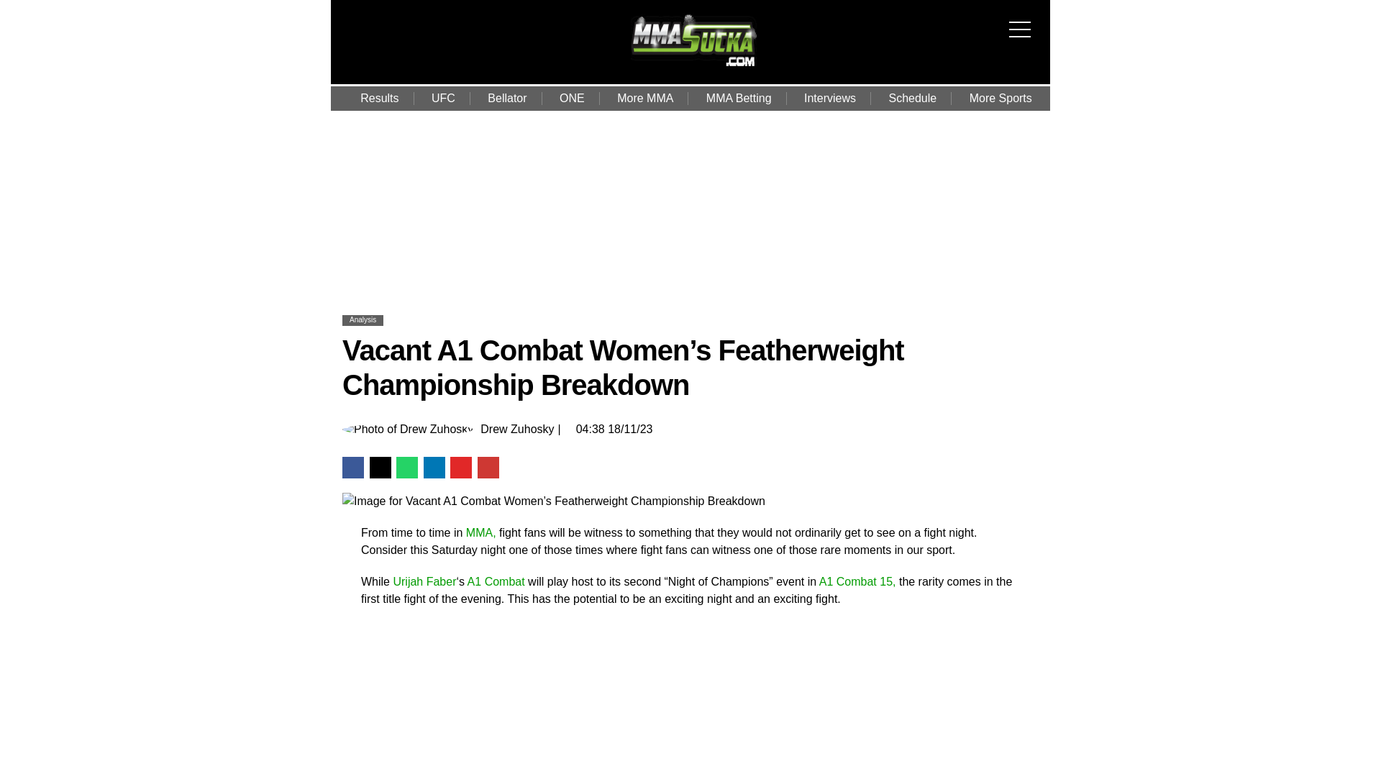  I want to click on More MMA, so click(644, 98).